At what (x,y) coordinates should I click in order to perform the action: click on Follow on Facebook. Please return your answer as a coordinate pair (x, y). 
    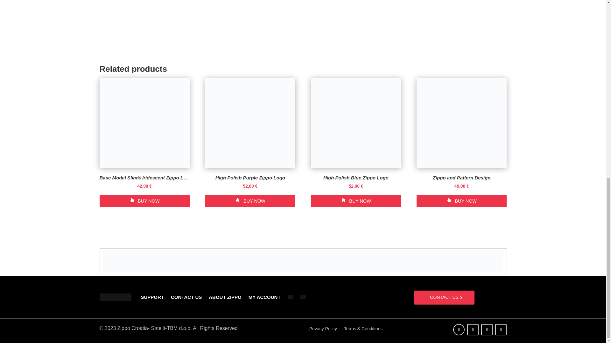
    Looking at the image, I should click on (459, 330).